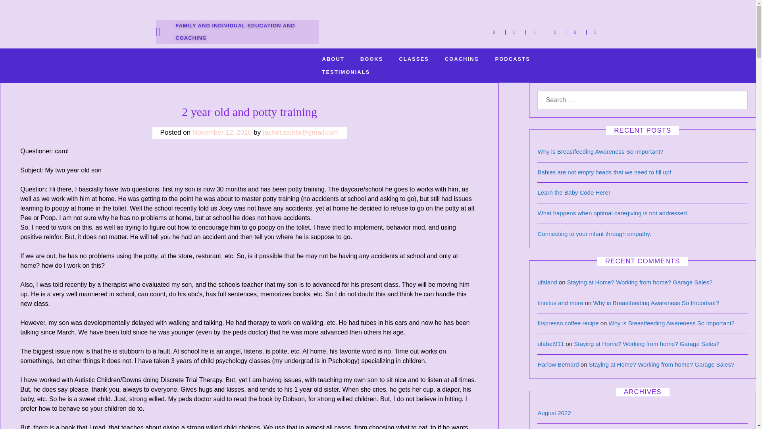 The width and height of the screenshot is (762, 429). What do you see at coordinates (573, 192) in the screenshot?
I see `Learn the Baby Code Here!` at bounding box center [573, 192].